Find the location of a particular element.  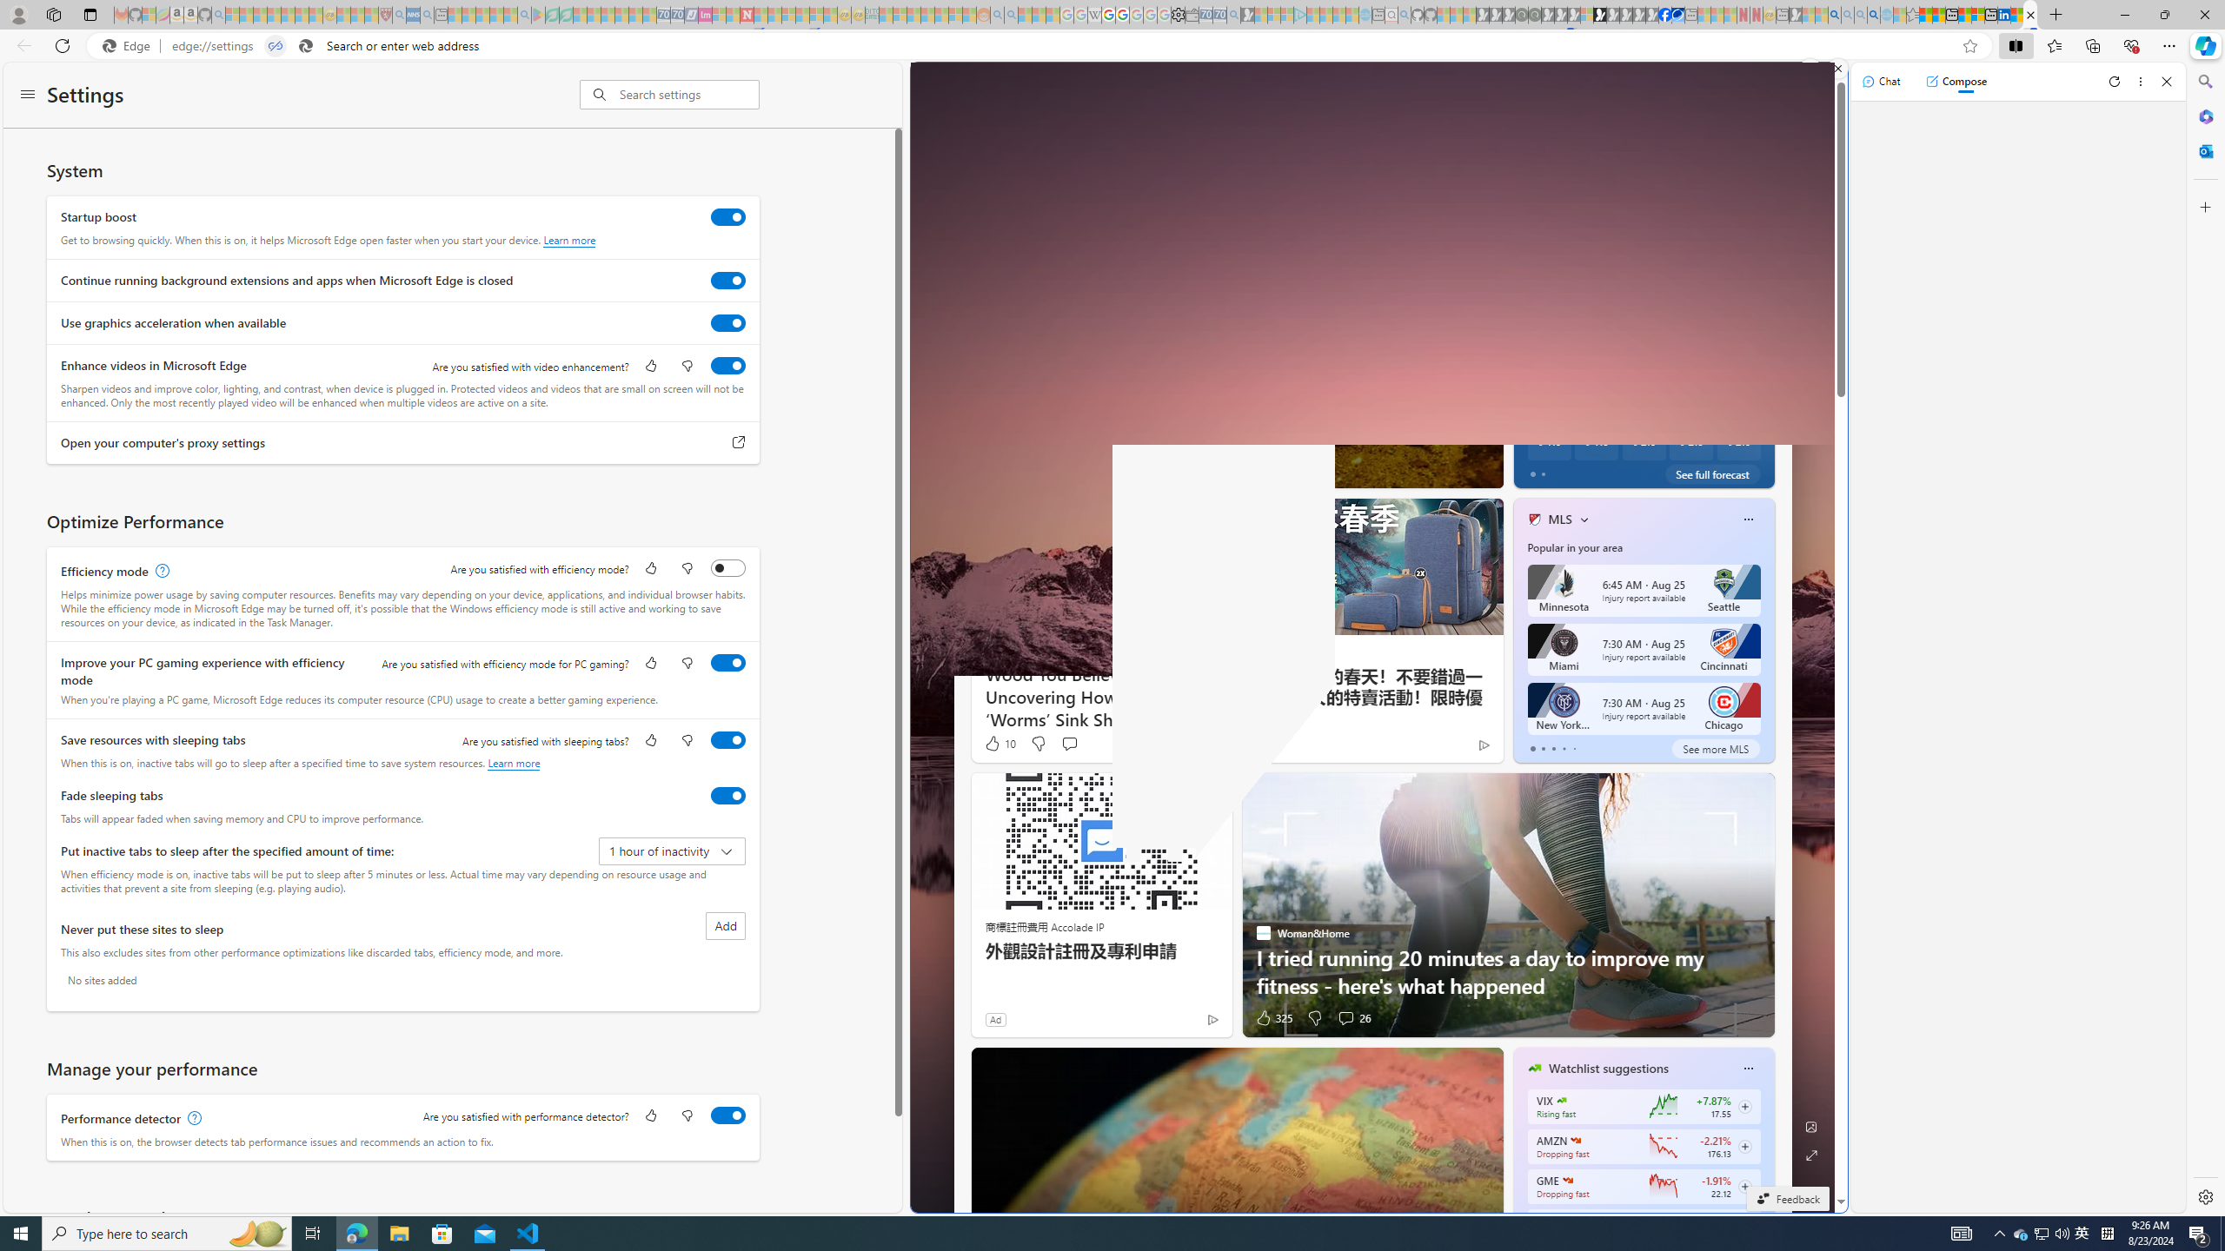

You're following The Weather Channel is located at coordinates (1188, 744).